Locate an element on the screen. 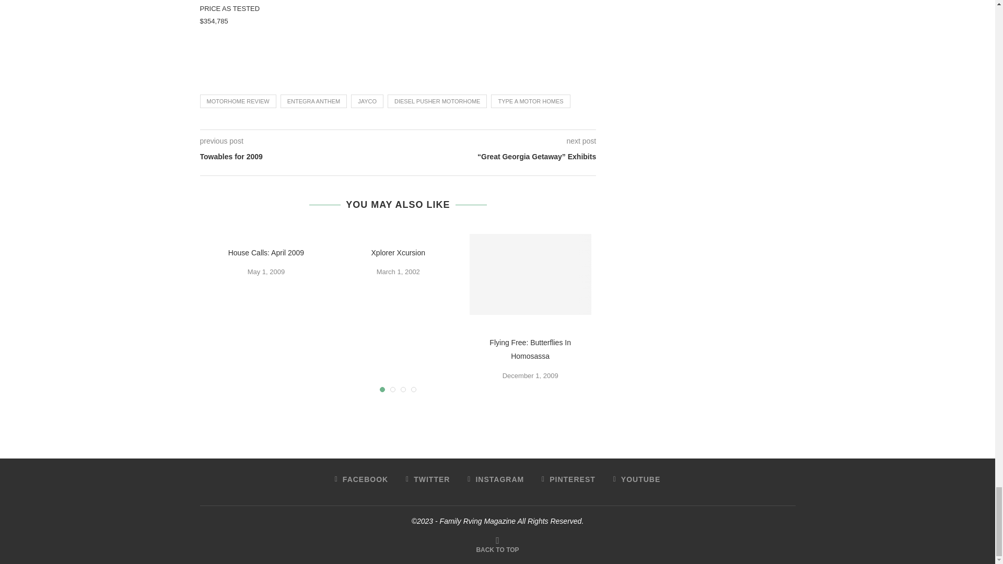 The height and width of the screenshot is (564, 1003). ENTEGRA ANTHEM is located at coordinates (313, 101).